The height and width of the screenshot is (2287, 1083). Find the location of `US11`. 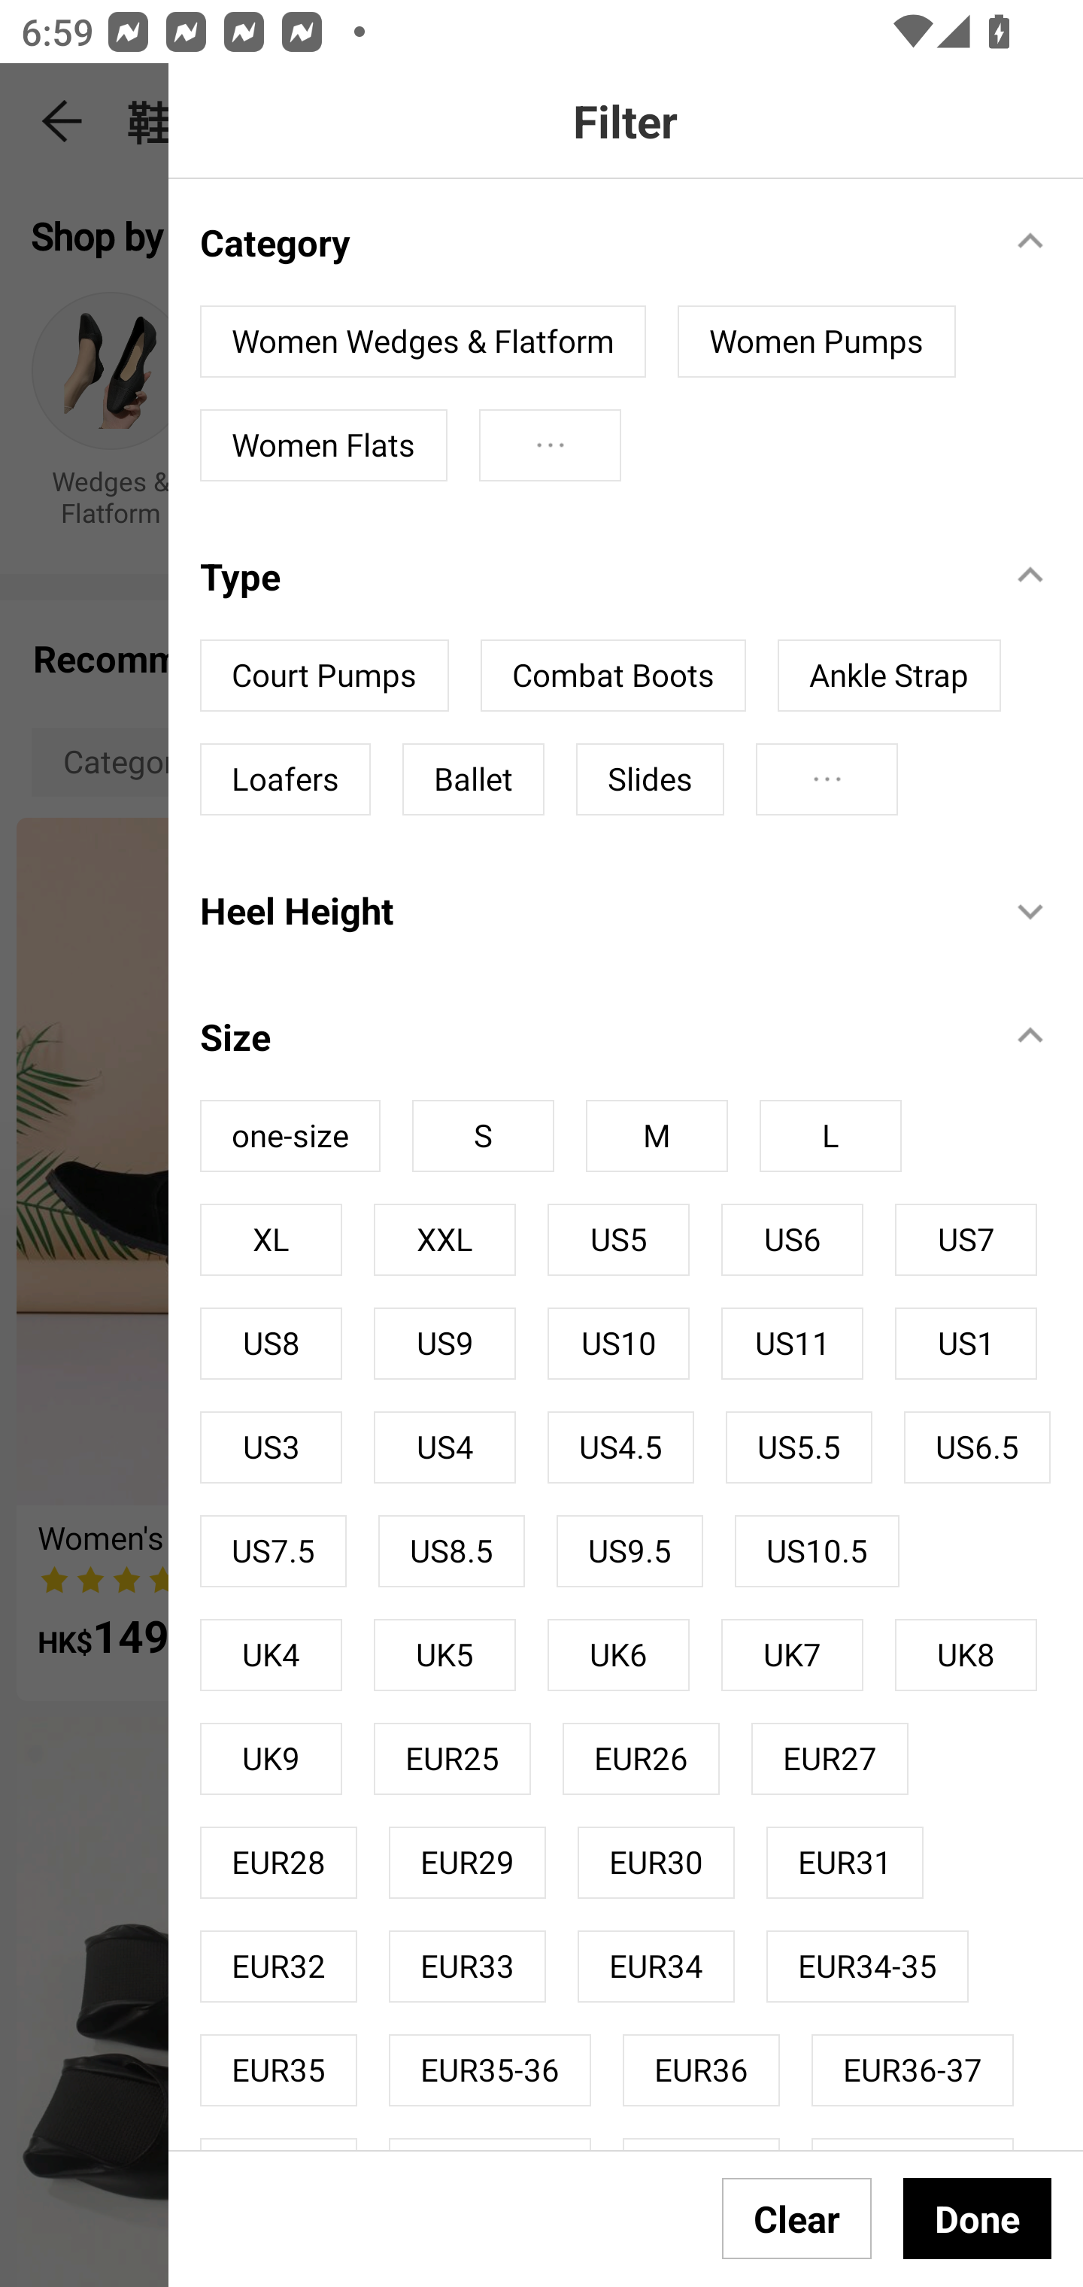

US11 is located at coordinates (792, 1344).